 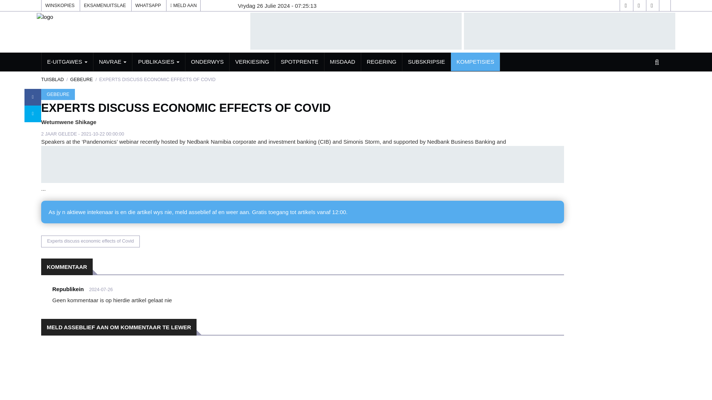 What do you see at coordinates (183, 6) in the screenshot?
I see `MELD AAN` at bounding box center [183, 6].